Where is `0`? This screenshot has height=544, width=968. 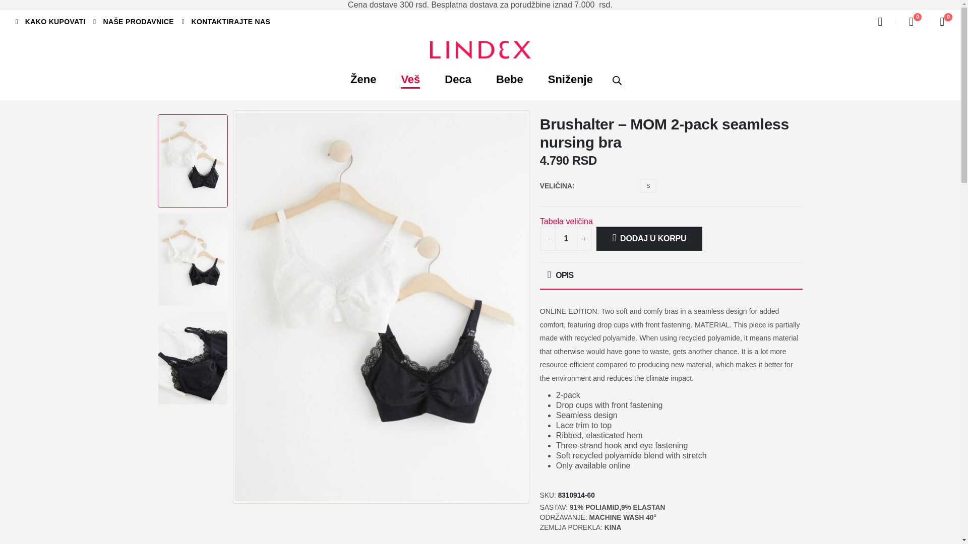
0 is located at coordinates (912, 22).